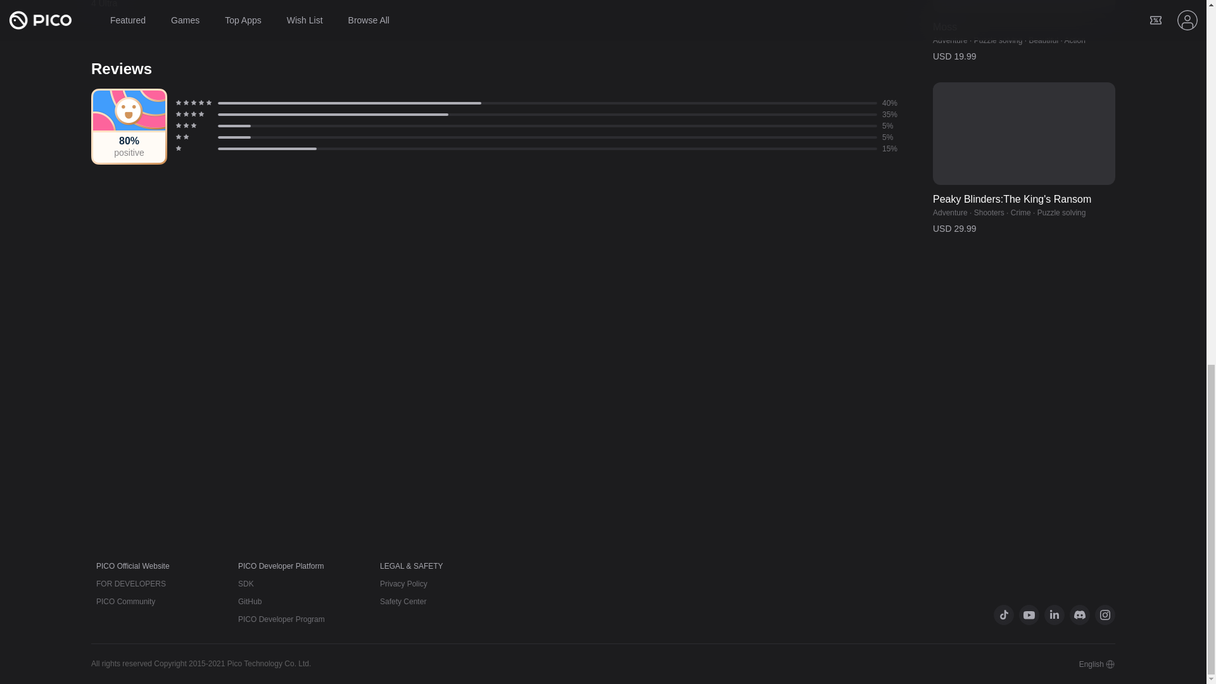 This screenshot has height=684, width=1216. I want to click on PICO Community, so click(125, 601).